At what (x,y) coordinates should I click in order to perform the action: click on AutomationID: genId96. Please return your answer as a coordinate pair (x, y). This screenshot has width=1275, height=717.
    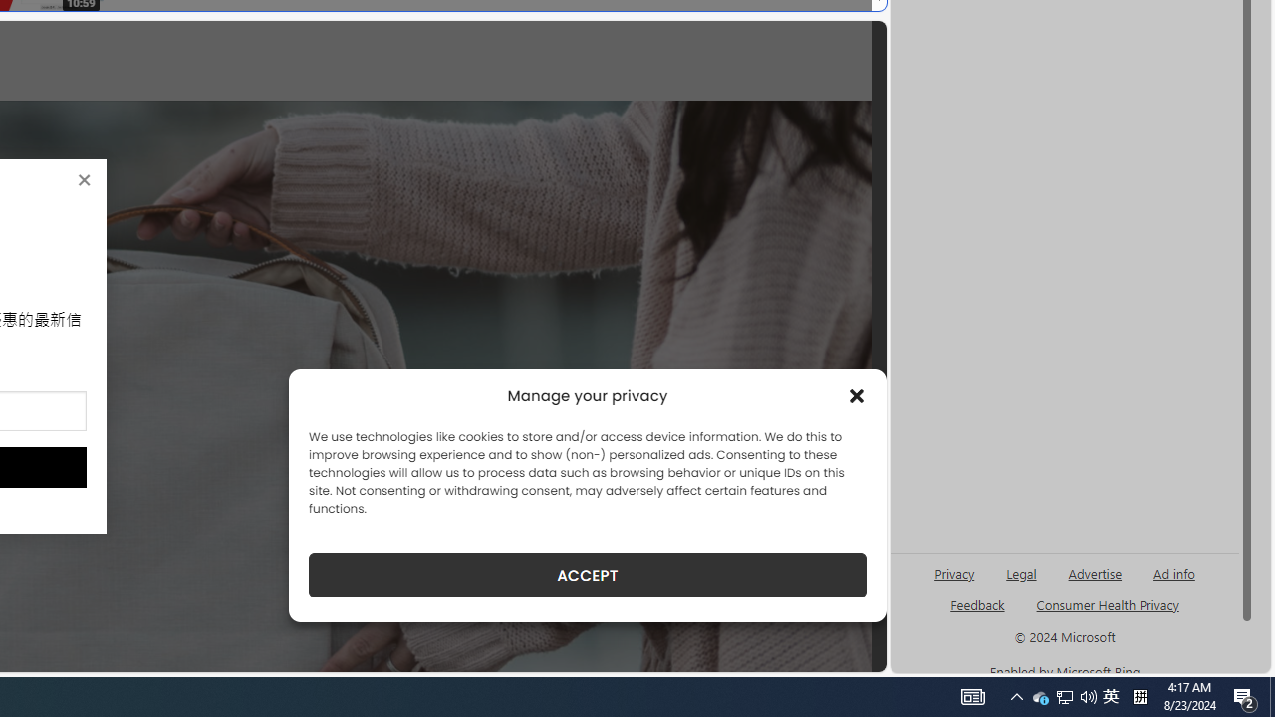
    Looking at the image, I should click on (978, 613).